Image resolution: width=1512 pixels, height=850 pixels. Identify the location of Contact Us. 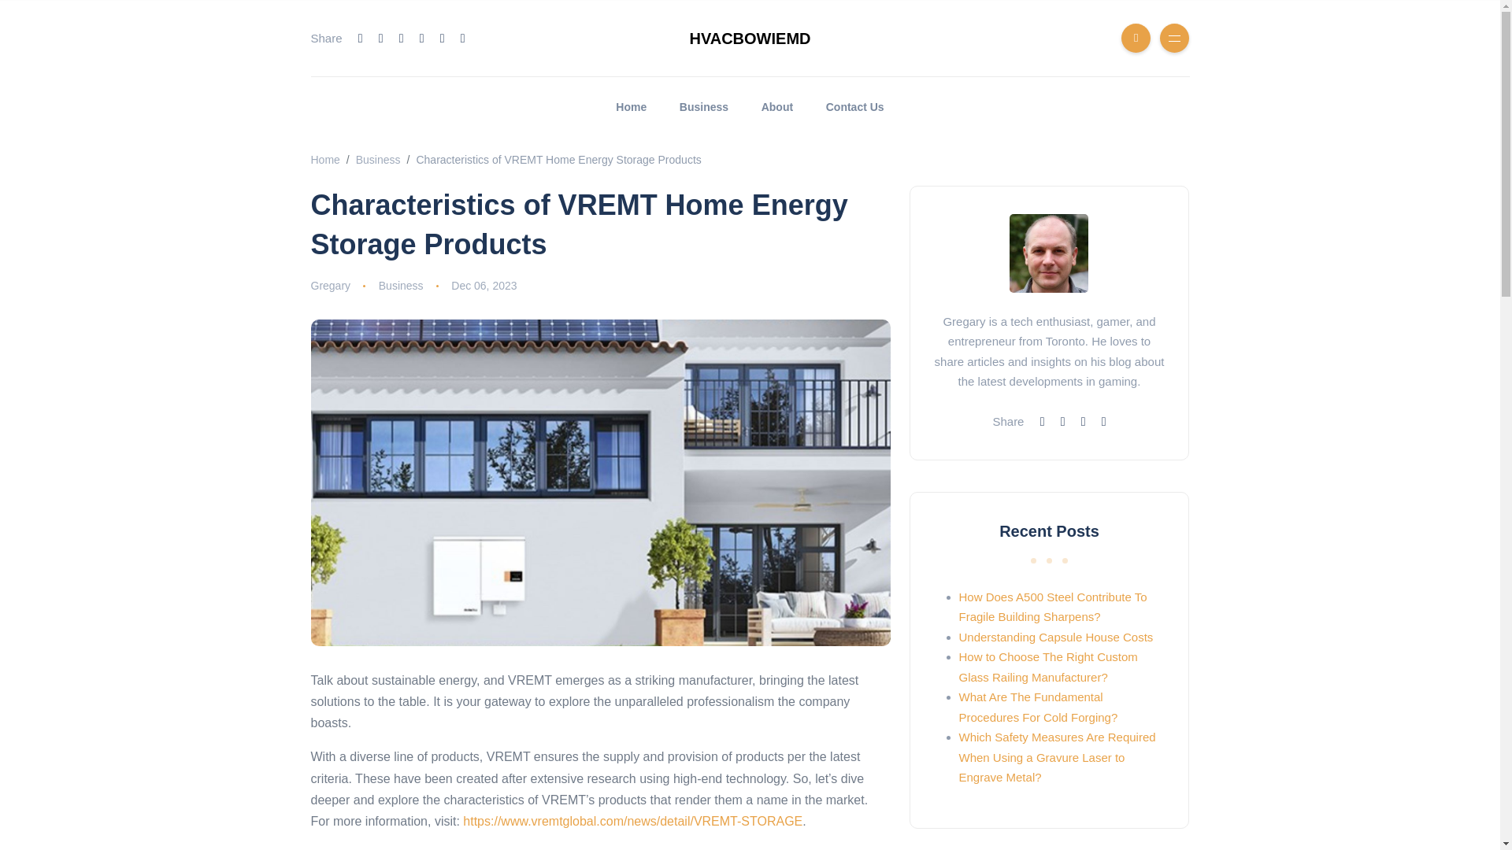
(855, 107).